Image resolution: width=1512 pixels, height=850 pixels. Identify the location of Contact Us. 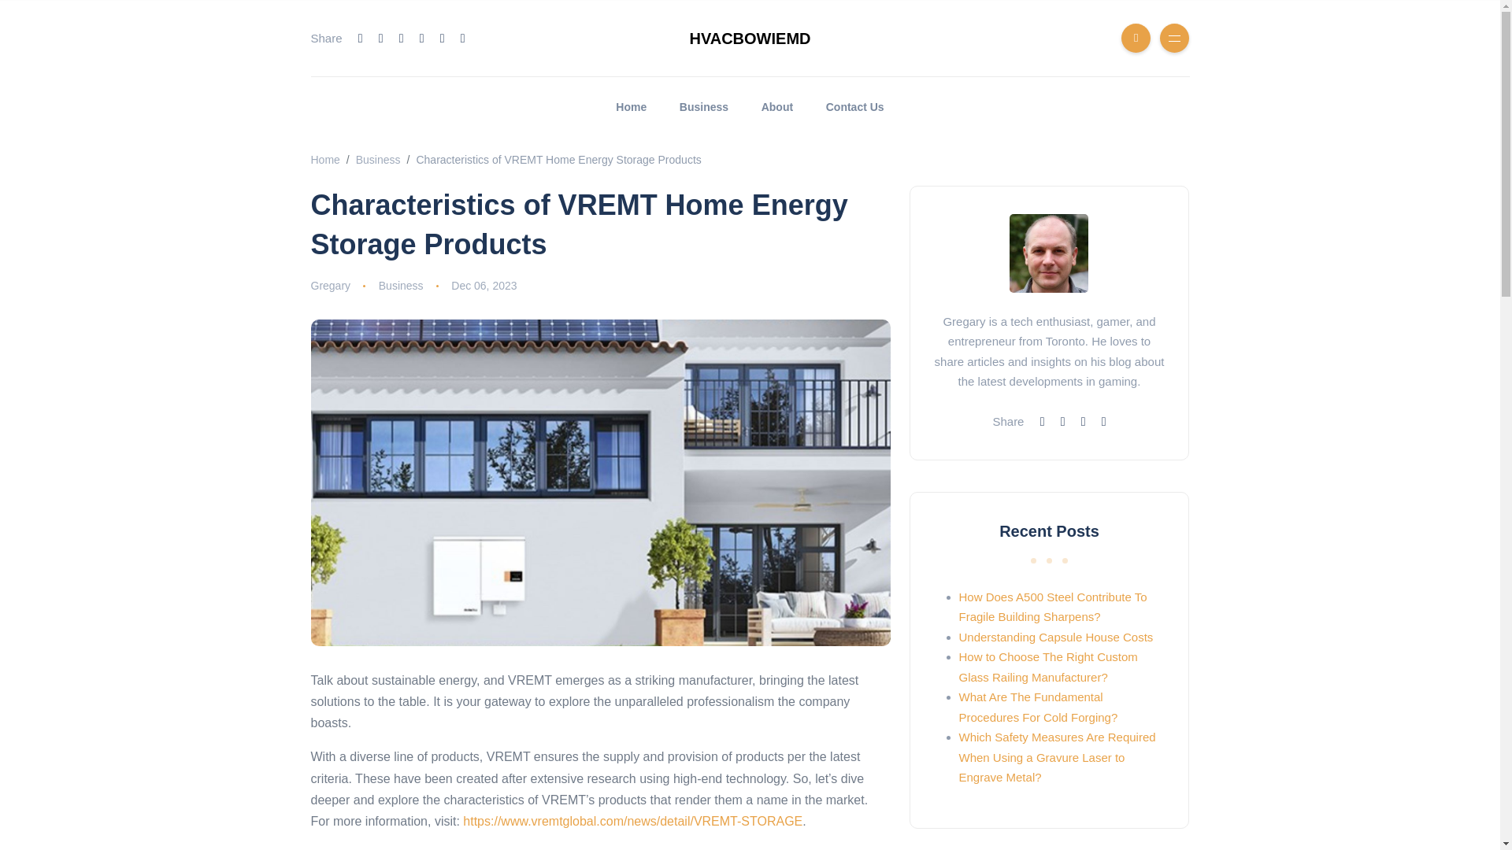
(855, 107).